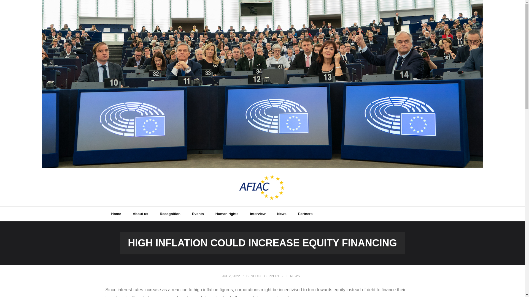  Describe the element at coordinates (295, 276) in the screenshot. I see `NEWS` at that location.